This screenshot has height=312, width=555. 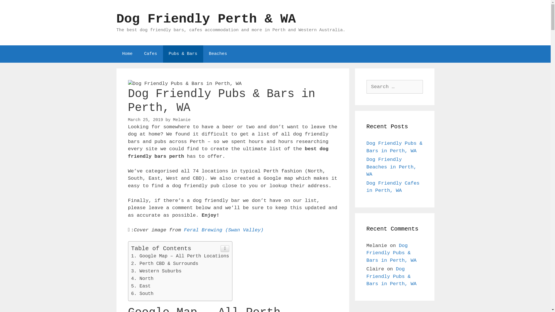 What do you see at coordinates (391, 276) in the screenshot?
I see `Dog Friendly Pubs & Bars in Perth, WA` at bounding box center [391, 276].